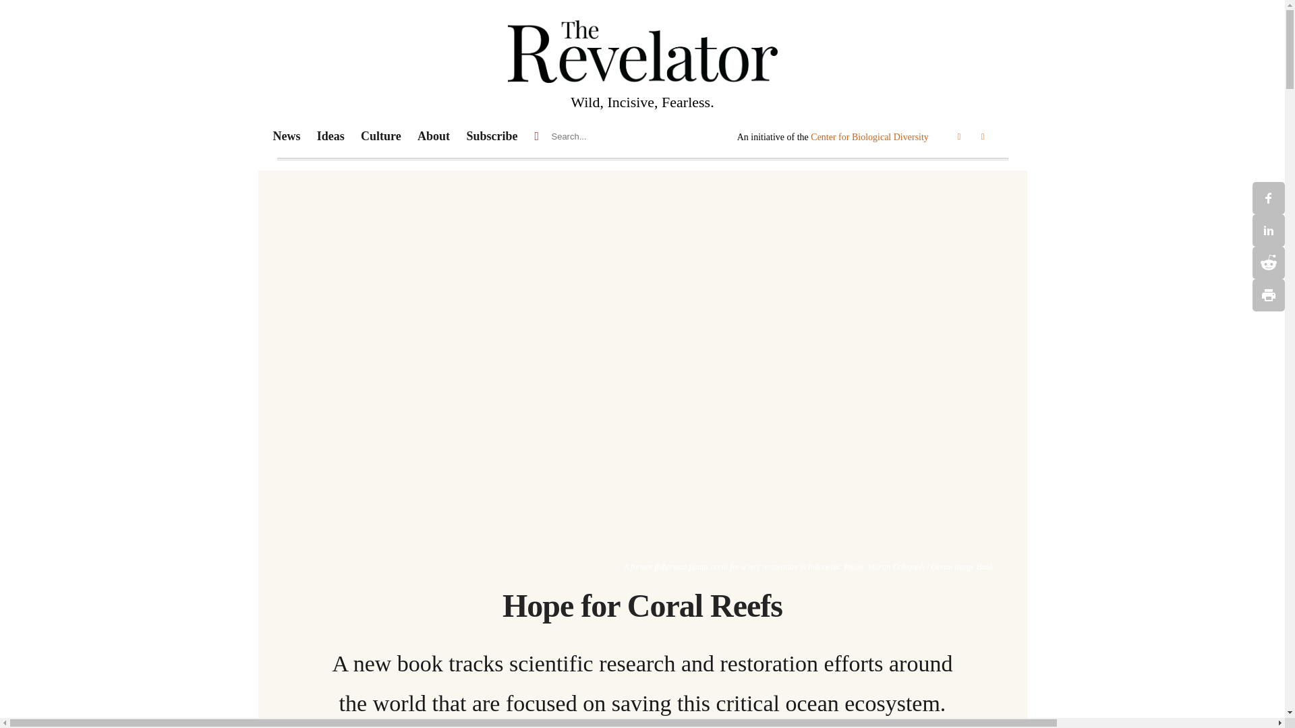  What do you see at coordinates (295, 136) in the screenshot?
I see `News` at bounding box center [295, 136].